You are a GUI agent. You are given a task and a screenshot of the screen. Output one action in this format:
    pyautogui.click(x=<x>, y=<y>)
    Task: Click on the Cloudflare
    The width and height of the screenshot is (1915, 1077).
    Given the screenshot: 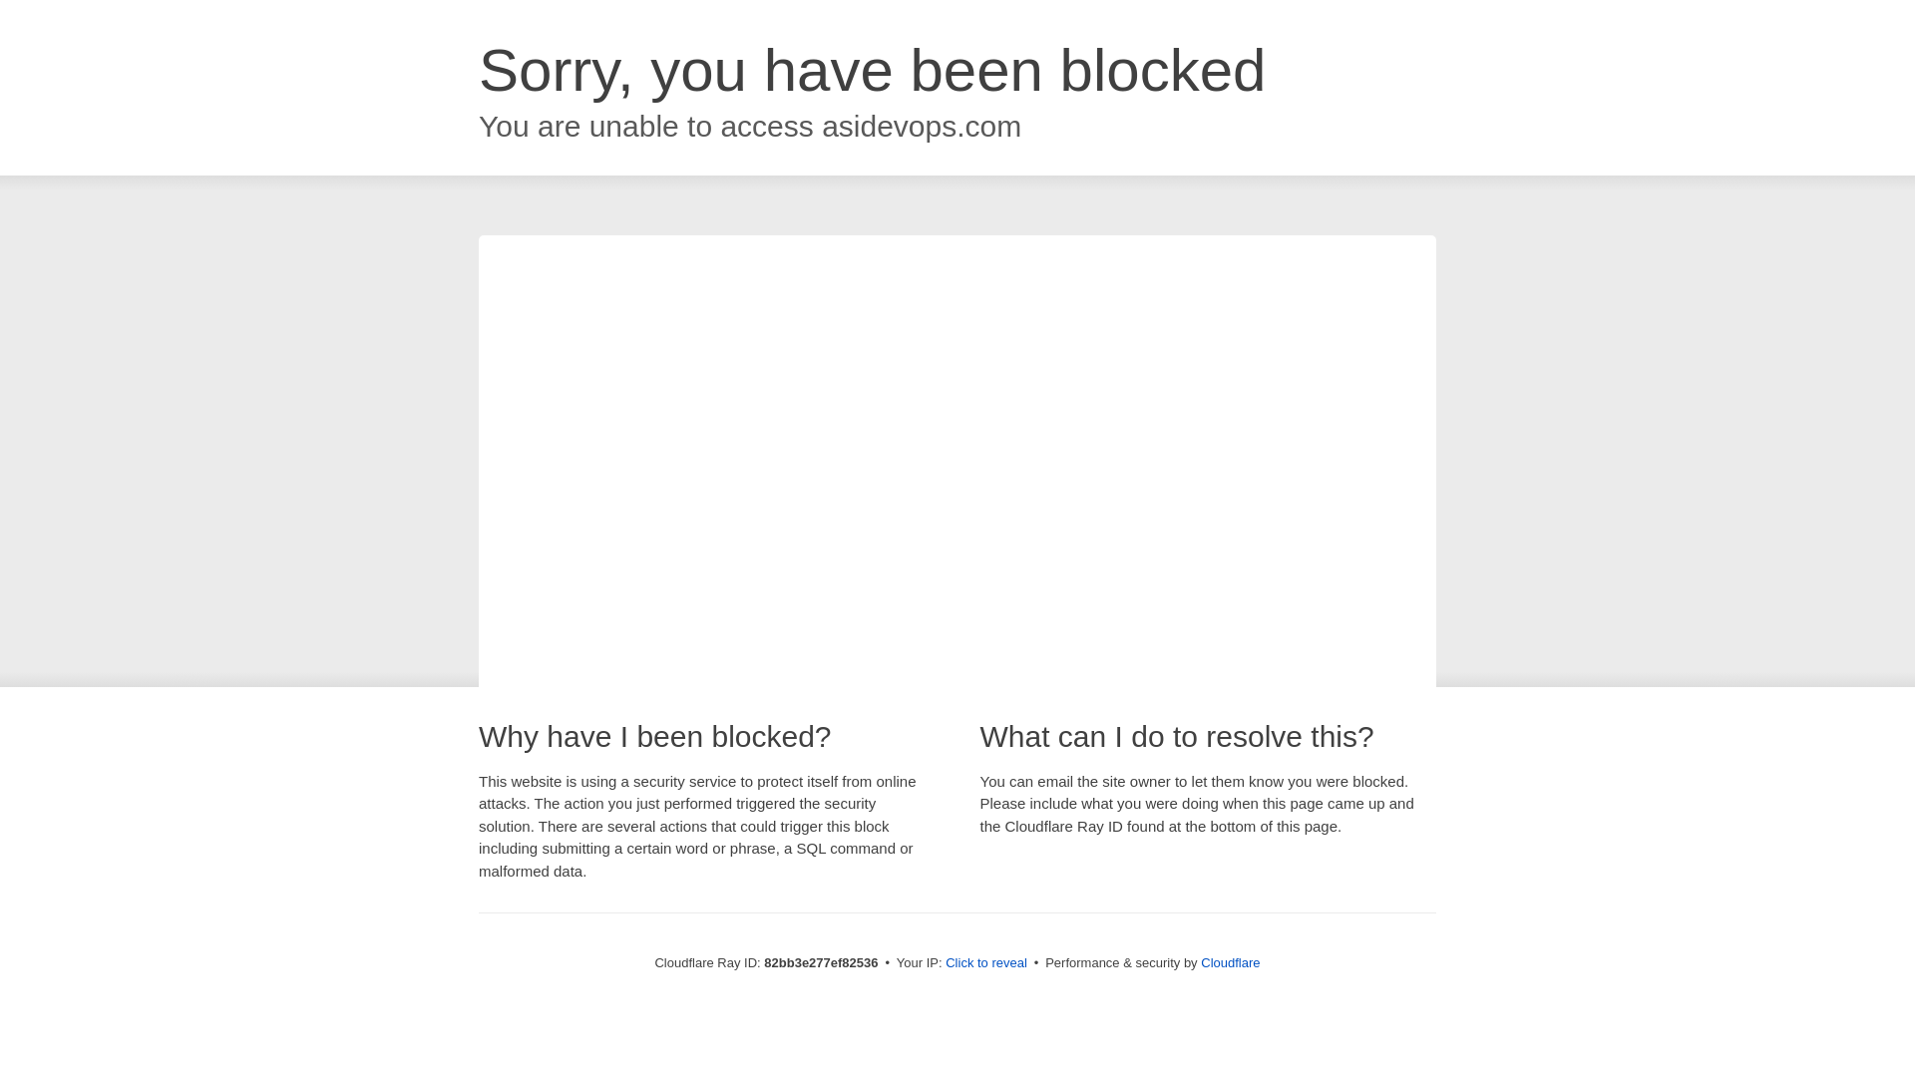 What is the action you would take?
    pyautogui.click(x=1231, y=963)
    